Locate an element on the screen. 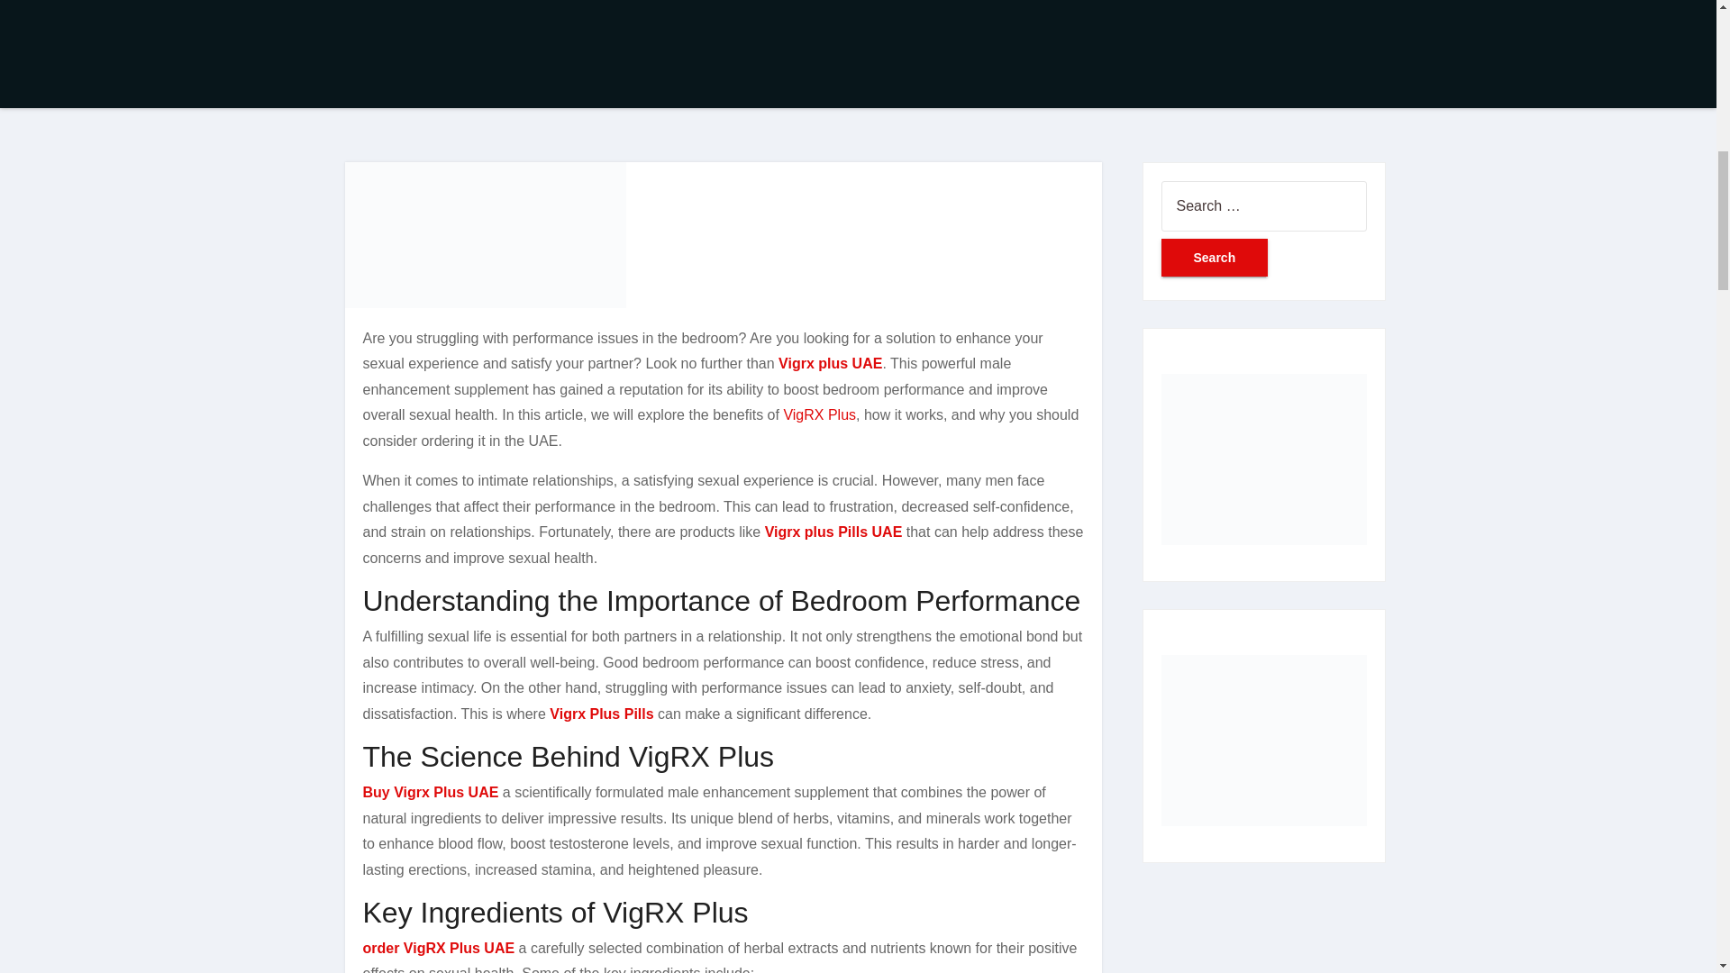 The image size is (1730, 973). Vigrx Plus Pills is located at coordinates (602, 714).